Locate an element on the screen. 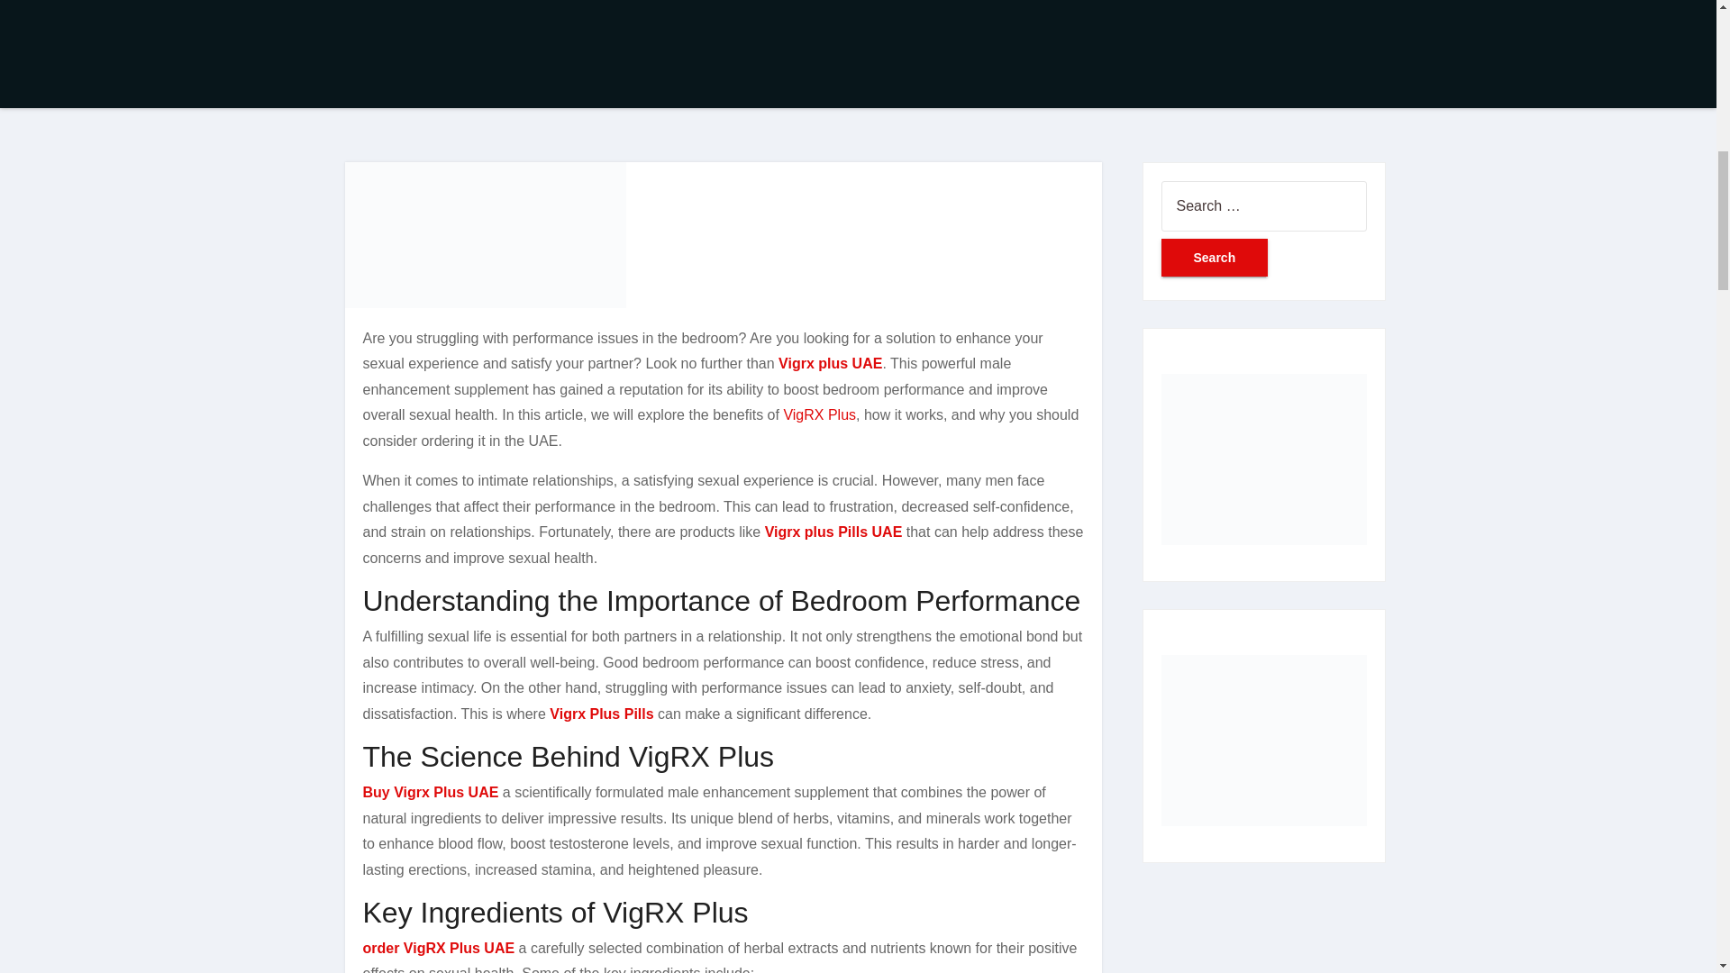 The image size is (1730, 973). Vigrx Plus Pills is located at coordinates (602, 714).